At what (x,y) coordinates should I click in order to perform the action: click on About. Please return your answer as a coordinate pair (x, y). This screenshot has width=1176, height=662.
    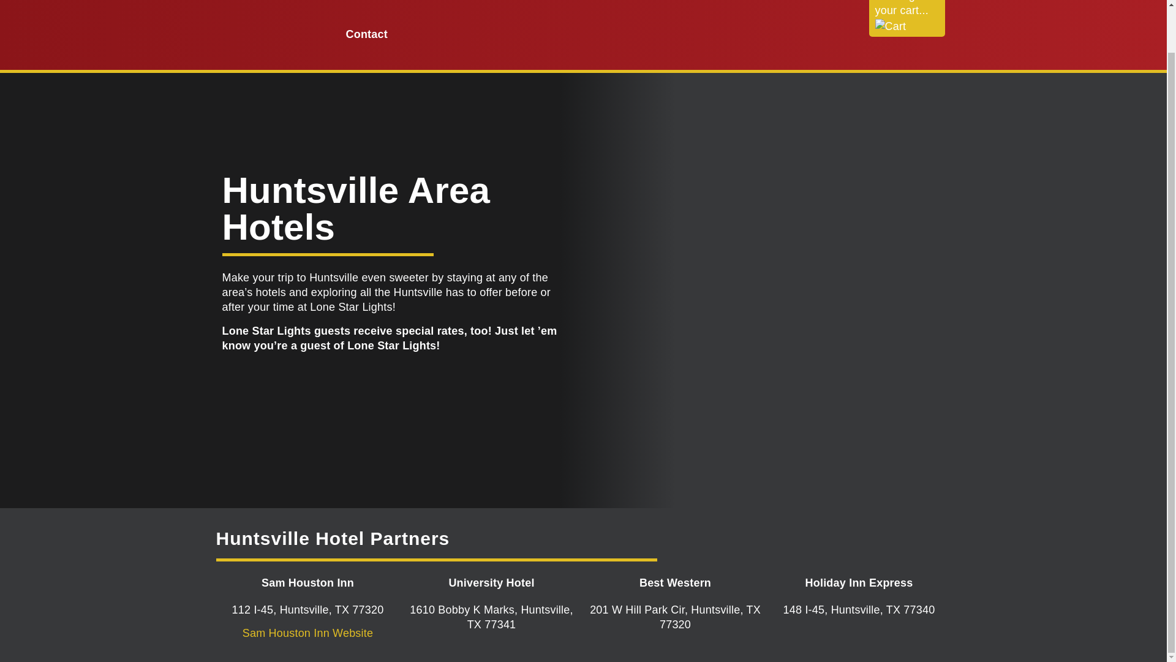
    Looking at the image, I should click on (417, 6).